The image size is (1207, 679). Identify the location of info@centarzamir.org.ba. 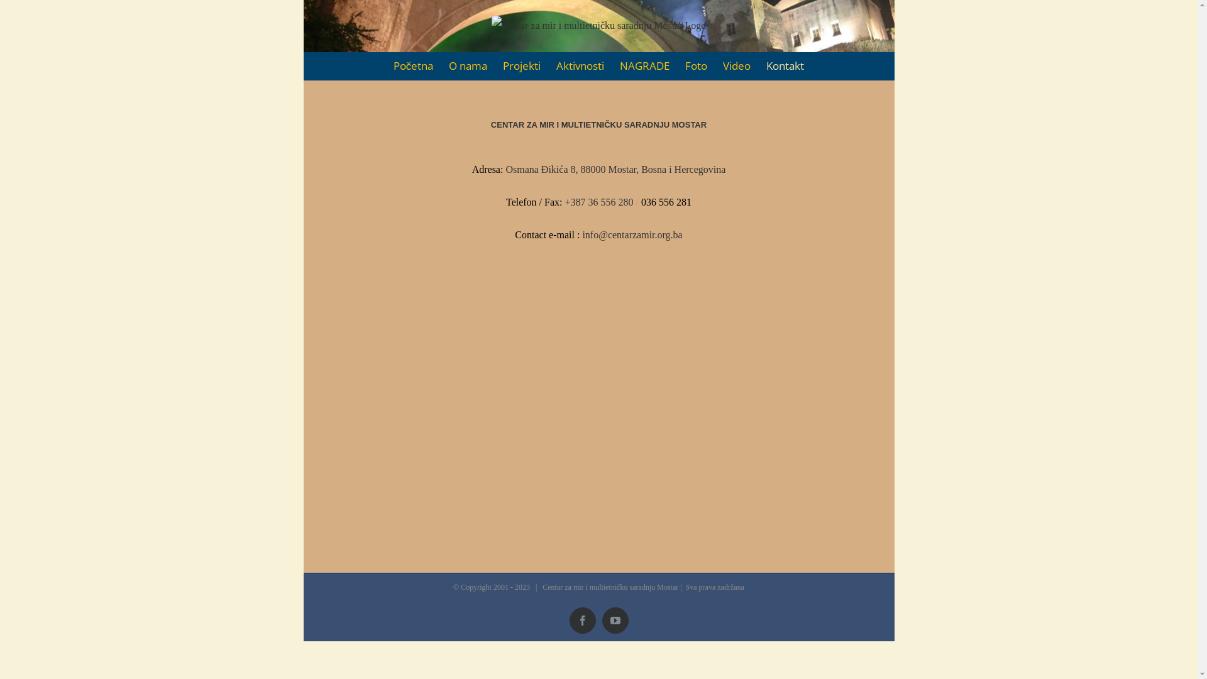
(632, 235).